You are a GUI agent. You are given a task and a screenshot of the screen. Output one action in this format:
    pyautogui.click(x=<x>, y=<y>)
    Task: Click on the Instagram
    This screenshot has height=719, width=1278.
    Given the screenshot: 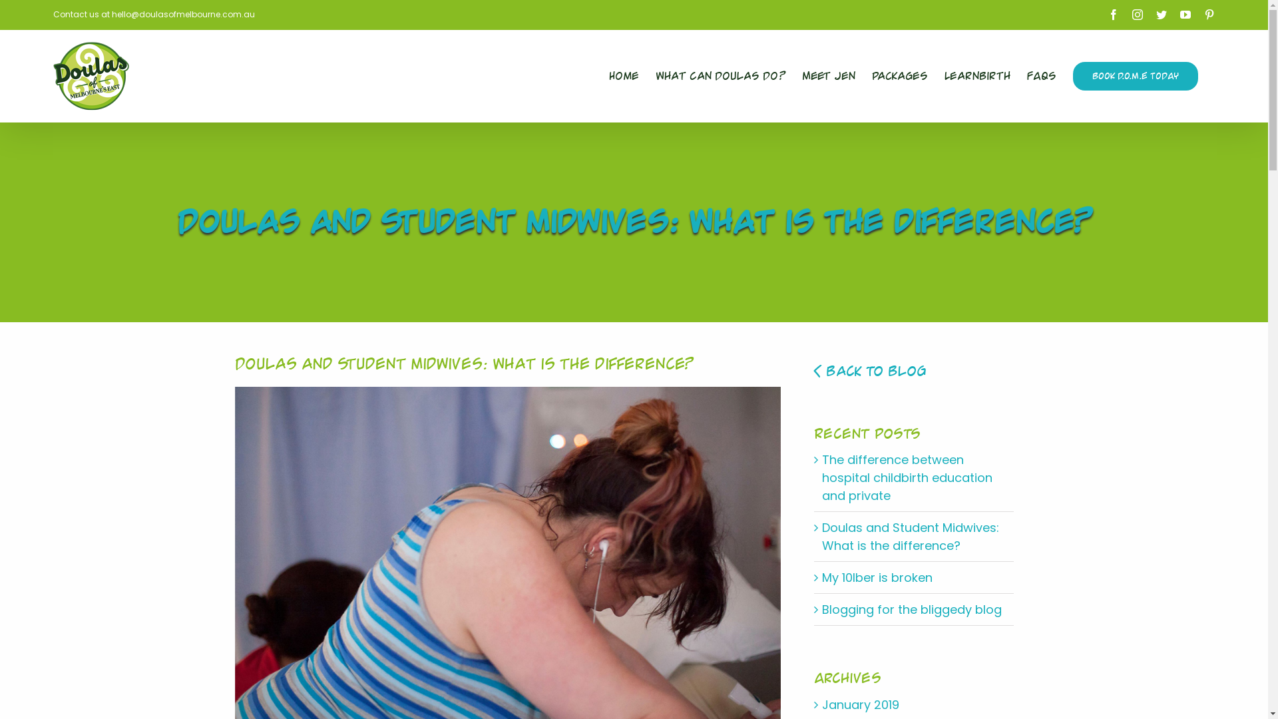 What is the action you would take?
    pyautogui.click(x=1138, y=15)
    